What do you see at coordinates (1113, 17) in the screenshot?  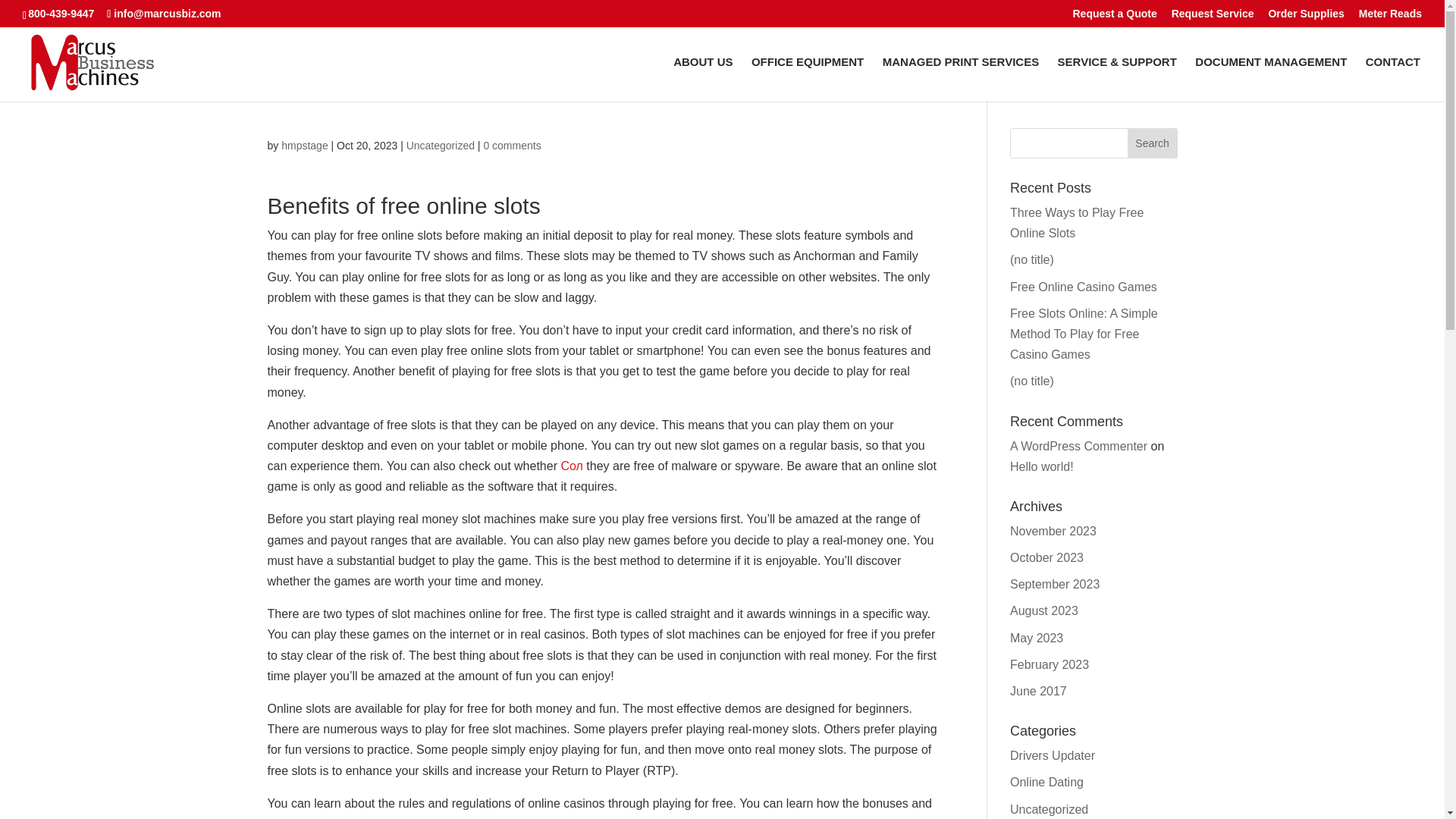 I see `Request a Quote` at bounding box center [1113, 17].